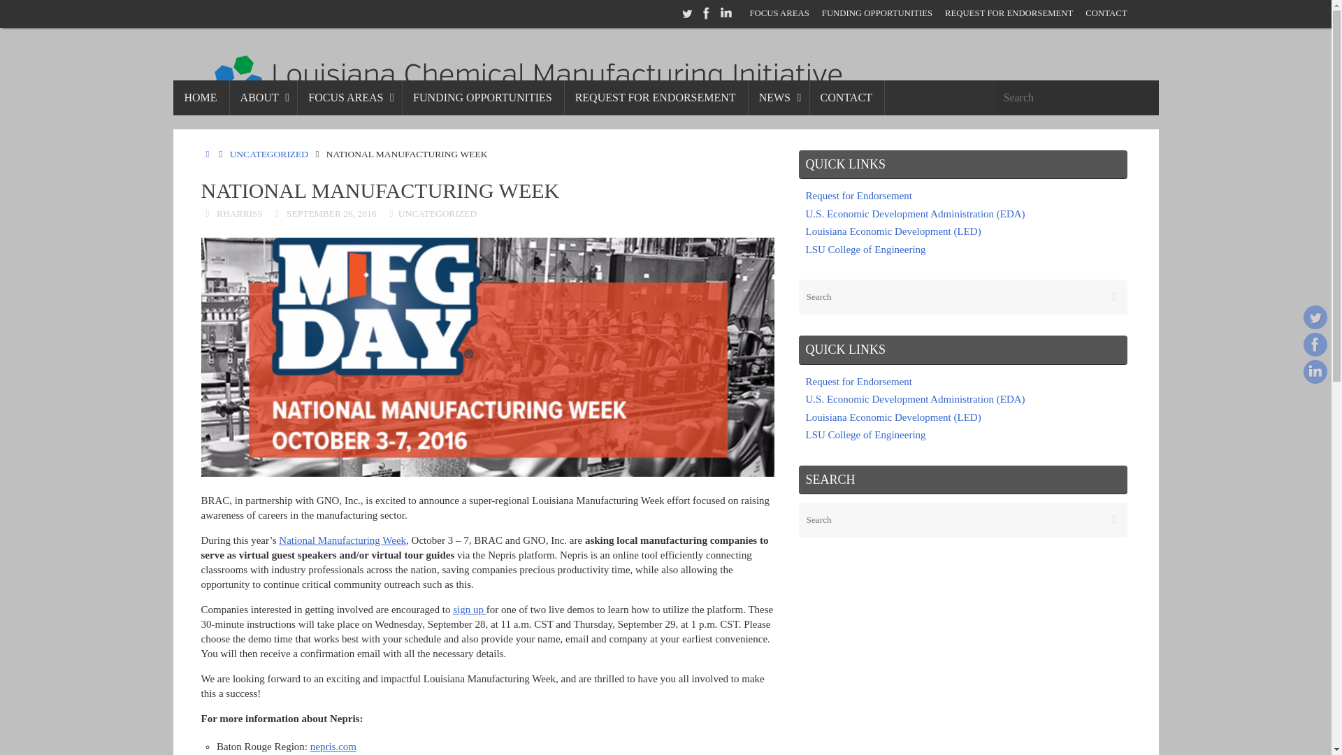 The width and height of the screenshot is (1342, 755). Describe the element at coordinates (726, 13) in the screenshot. I see `LinkedIn` at that location.